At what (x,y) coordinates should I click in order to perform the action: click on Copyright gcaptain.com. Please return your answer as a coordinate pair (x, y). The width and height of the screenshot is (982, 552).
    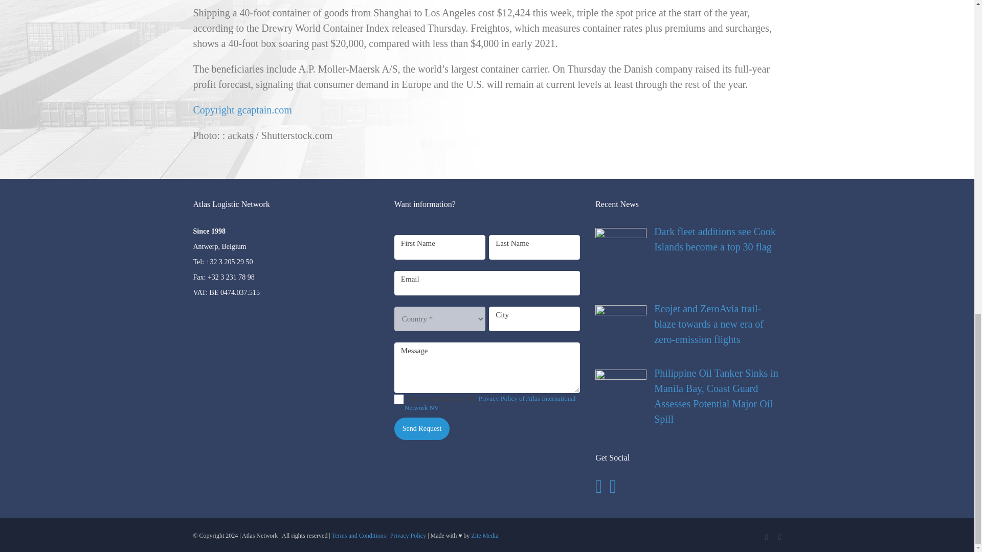
    Looking at the image, I should click on (242, 109).